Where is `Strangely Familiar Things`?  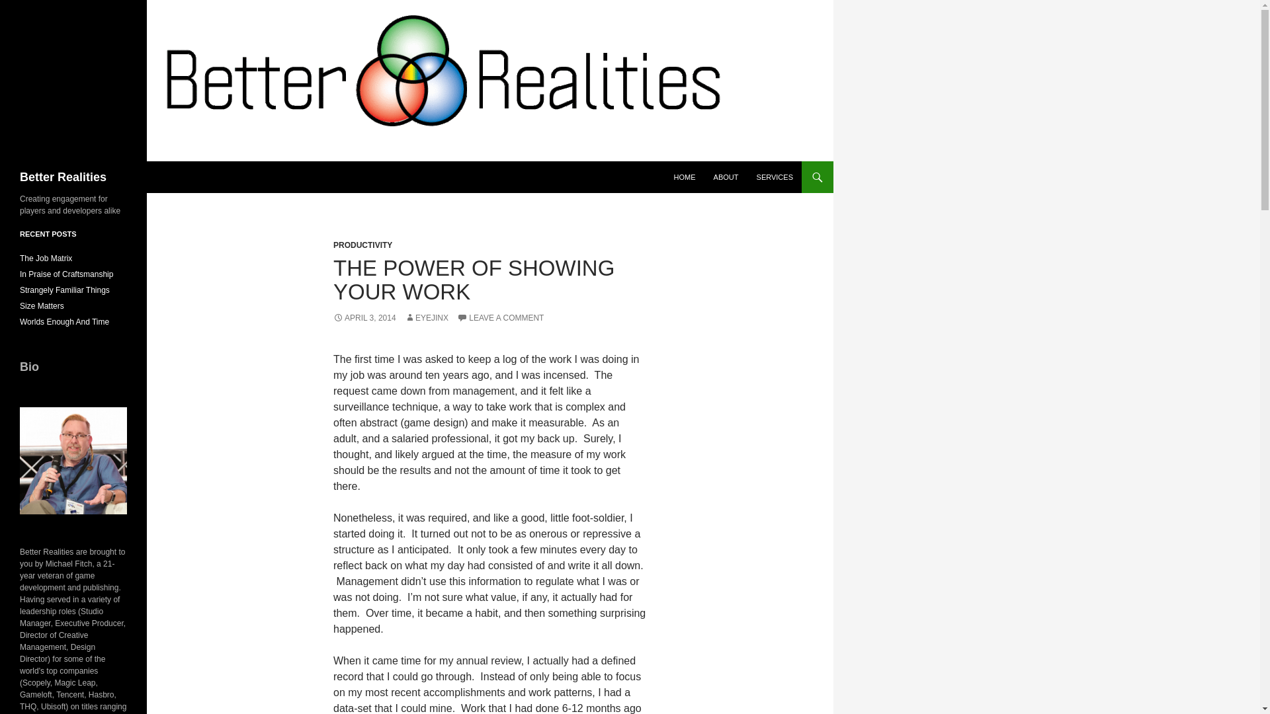
Strangely Familiar Things is located at coordinates (65, 290).